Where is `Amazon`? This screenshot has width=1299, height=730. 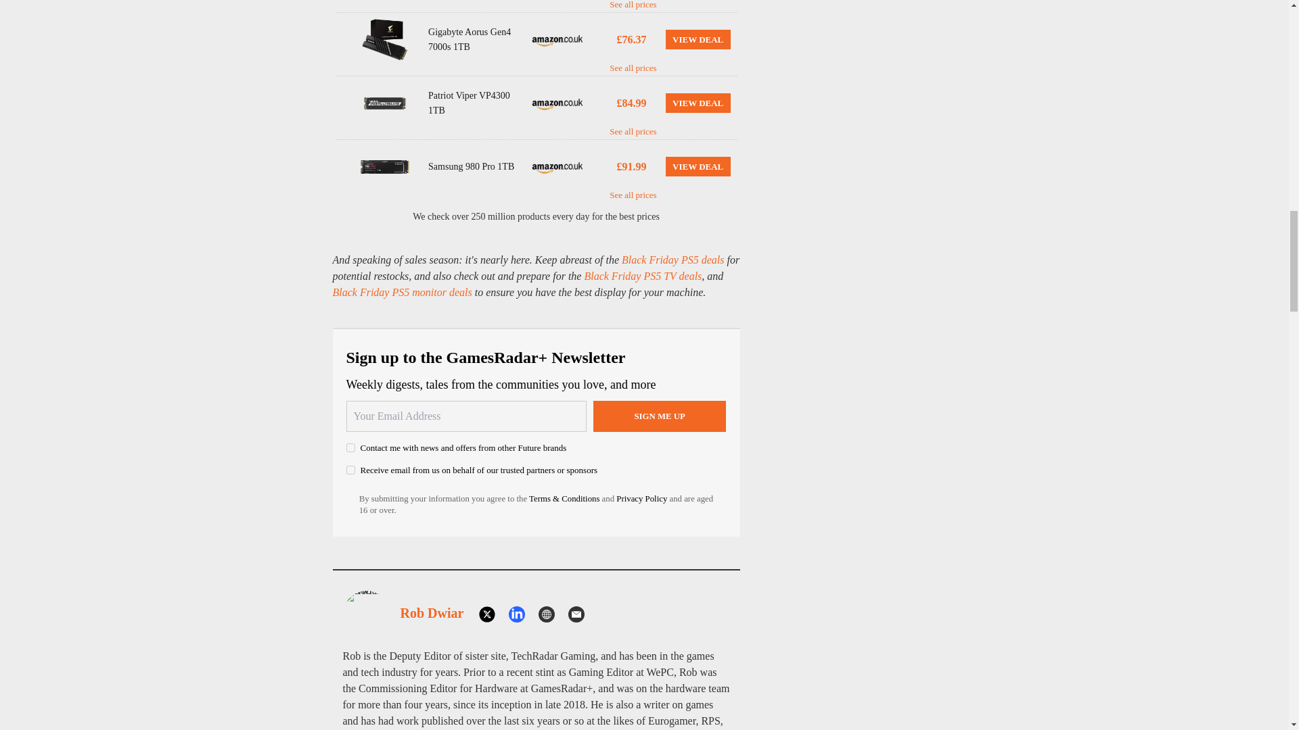
Amazon is located at coordinates (557, 39).